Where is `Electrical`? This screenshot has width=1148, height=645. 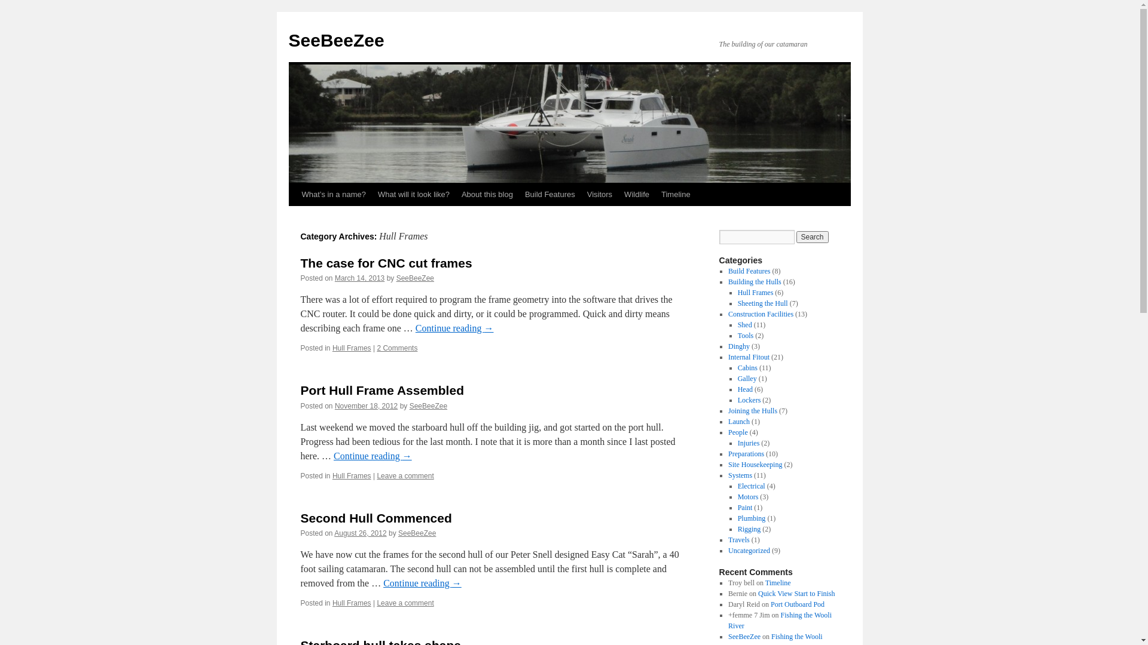
Electrical is located at coordinates (752, 486).